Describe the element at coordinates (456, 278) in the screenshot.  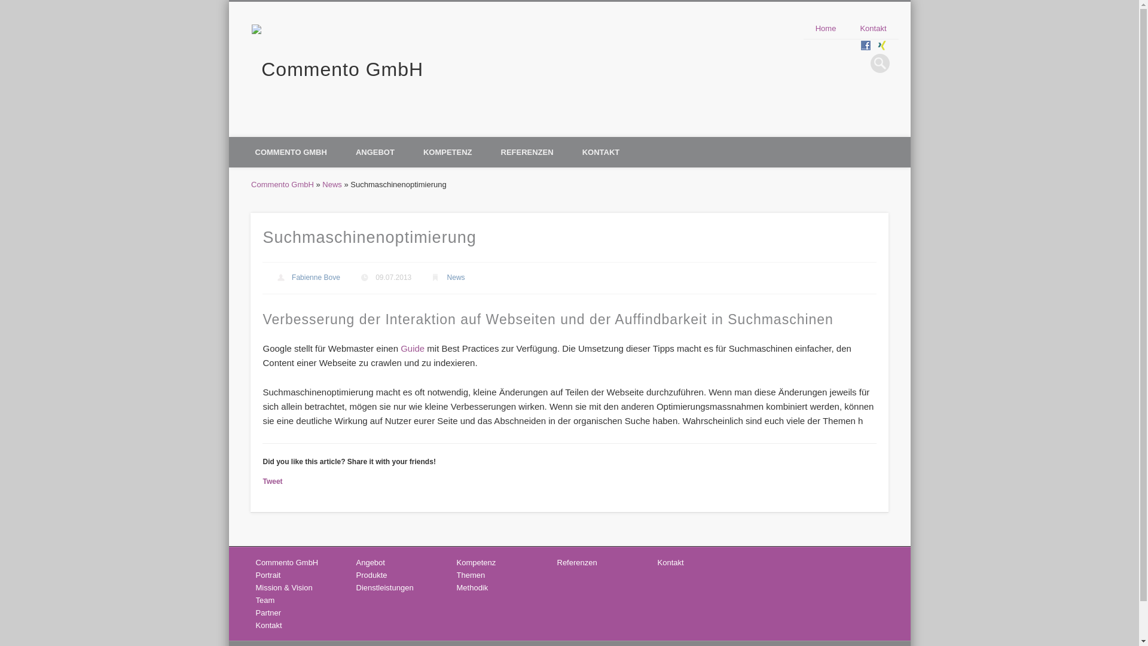
I see `News` at that location.